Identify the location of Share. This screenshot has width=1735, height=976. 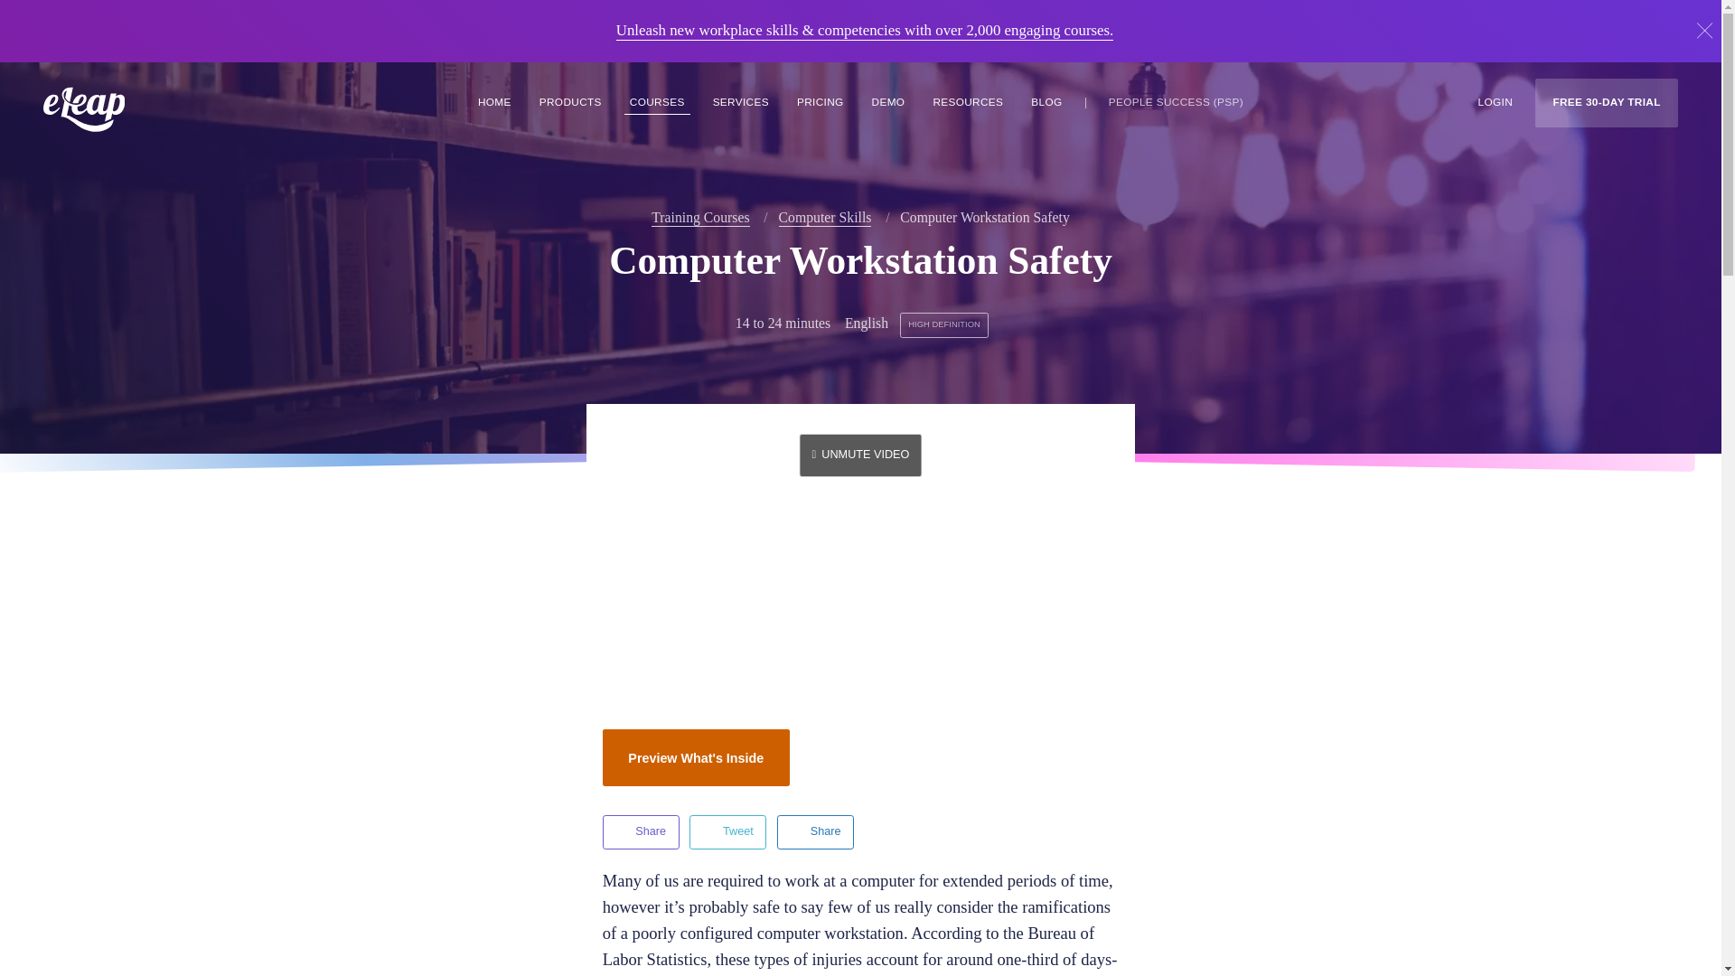
(815, 831).